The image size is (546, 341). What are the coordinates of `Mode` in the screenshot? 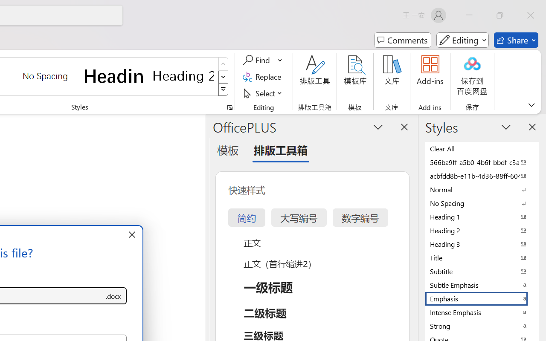 It's located at (462, 40).